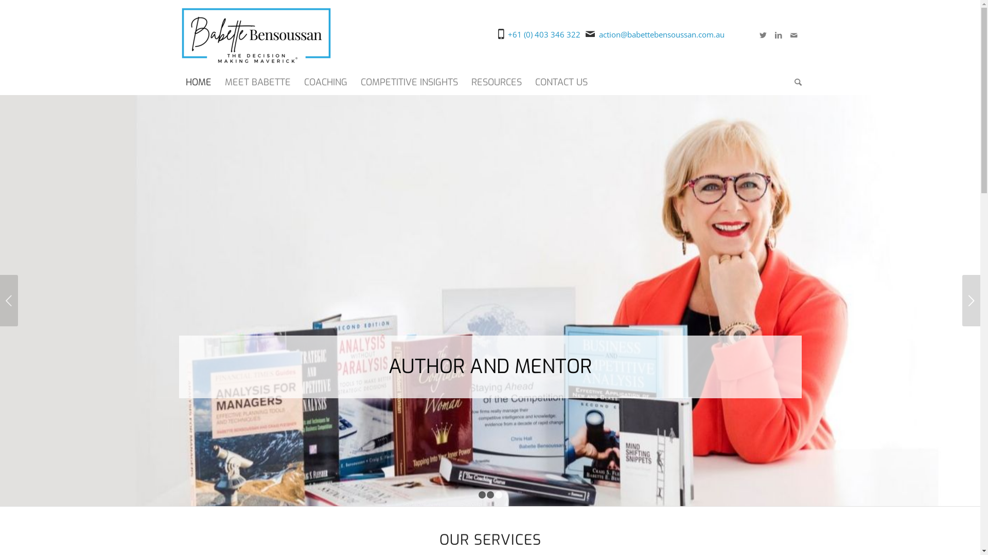  I want to click on CONTACT US, so click(561, 82).